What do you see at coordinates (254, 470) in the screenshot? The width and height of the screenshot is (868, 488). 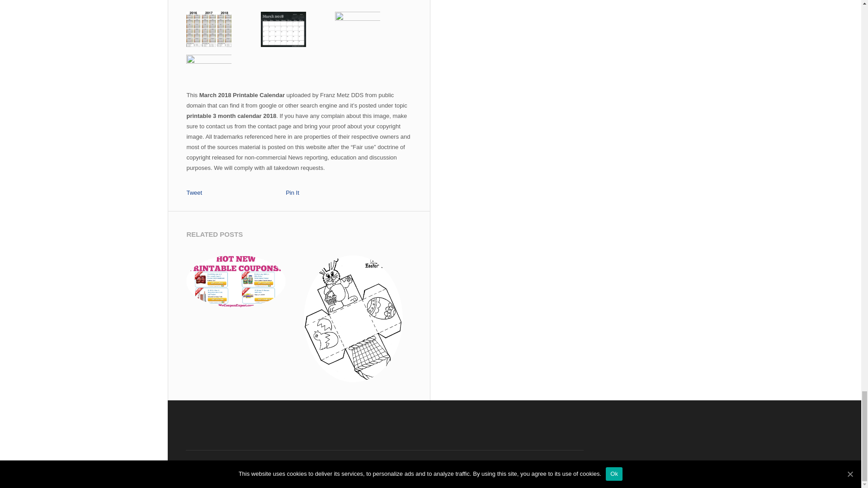 I see `Download Free Printable Templates` at bounding box center [254, 470].